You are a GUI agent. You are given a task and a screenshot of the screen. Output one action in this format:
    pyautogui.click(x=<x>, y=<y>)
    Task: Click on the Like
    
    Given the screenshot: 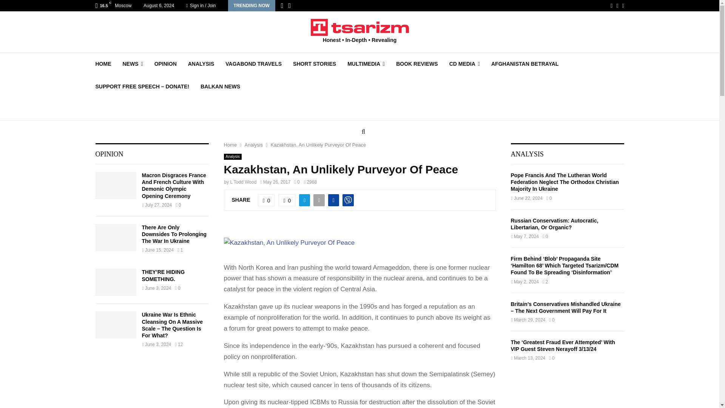 What is the action you would take?
    pyautogui.click(x=267, y=200)
    